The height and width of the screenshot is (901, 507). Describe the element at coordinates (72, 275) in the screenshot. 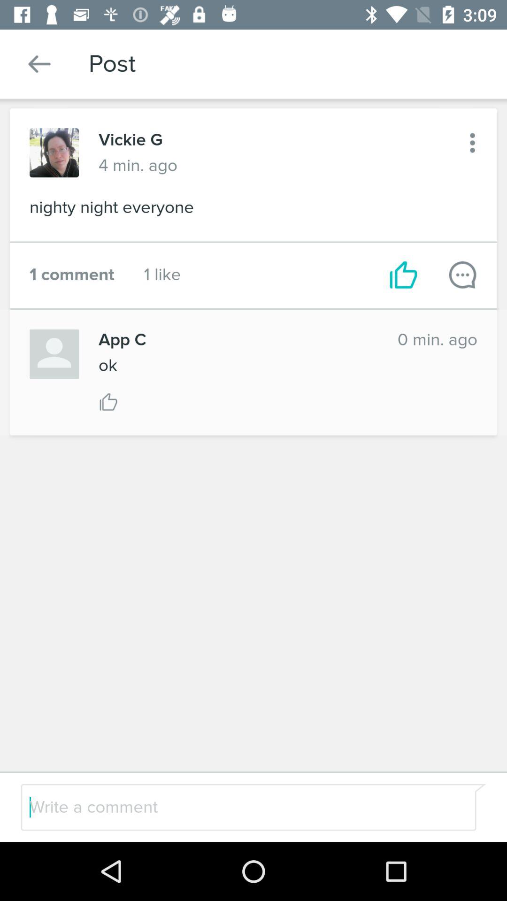

I see `open the item next to the 1 like item` at that location.